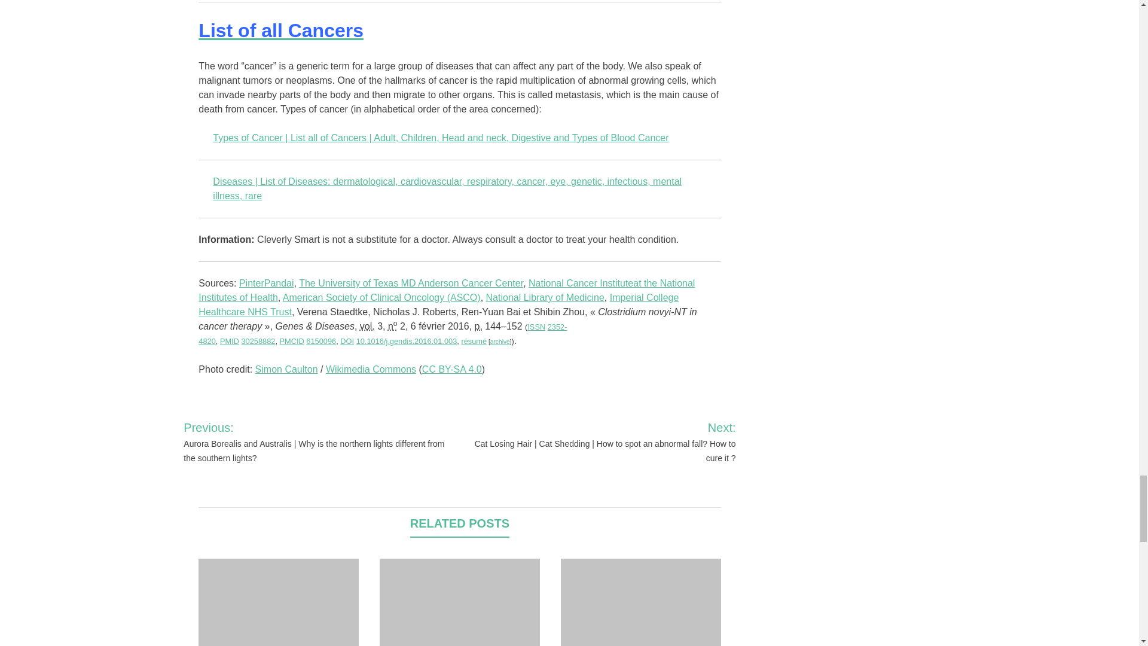 The image size is (1148, 646). Describe the element at coordinates (367, 326) in the screenshot. I see `volume` at that location.